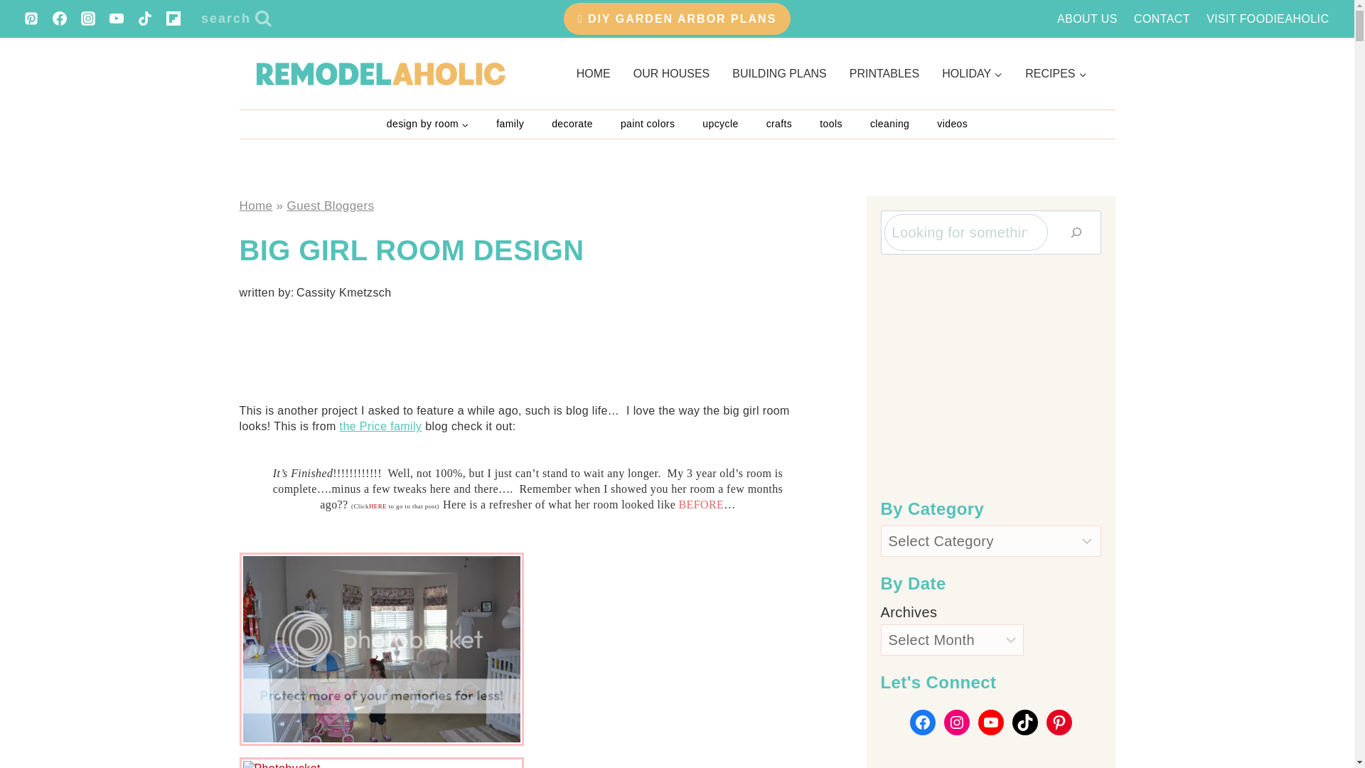 This screenshot has height=768, width=1365. Describe the element at coordinates (1088, 18) in the screenshot. I see `ABOUT US` at that location.